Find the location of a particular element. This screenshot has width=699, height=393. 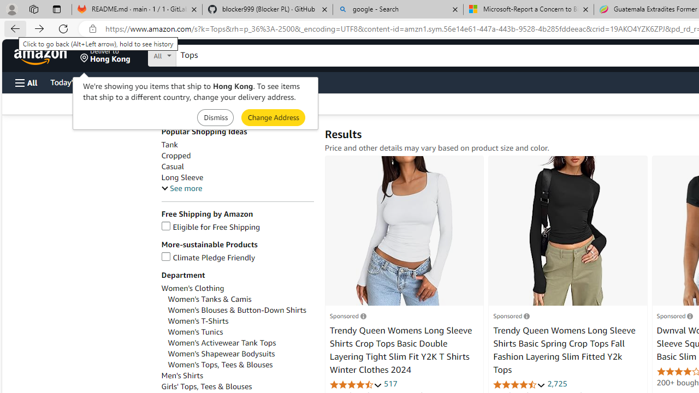

4.4 out of 5 stars is located at coordinates (519, 384).